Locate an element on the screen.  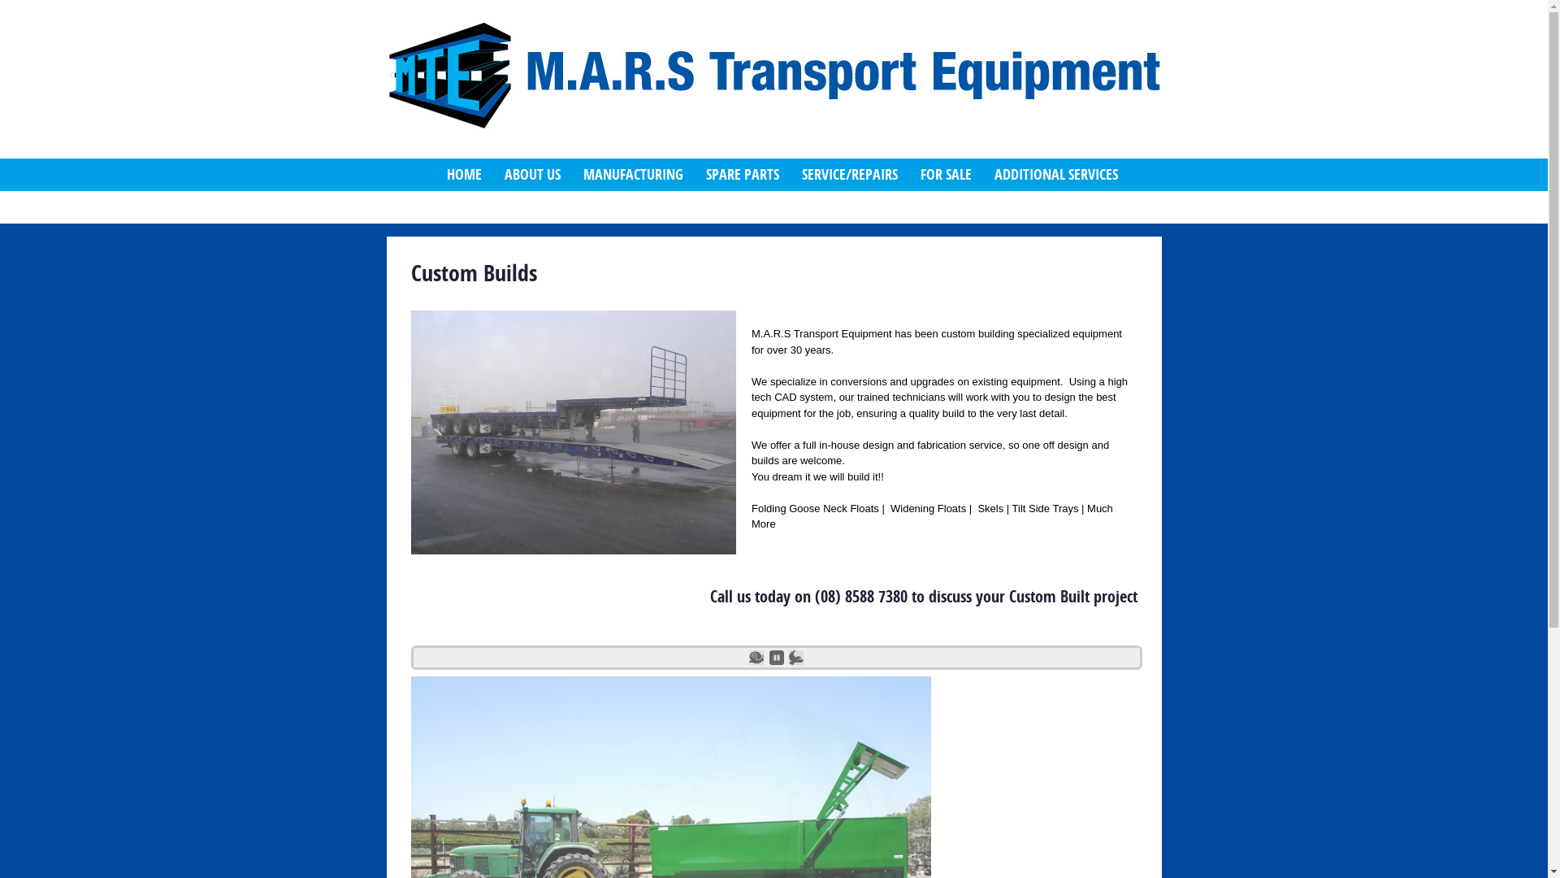
SPARE PARTS is located at coordinates (742, 175).